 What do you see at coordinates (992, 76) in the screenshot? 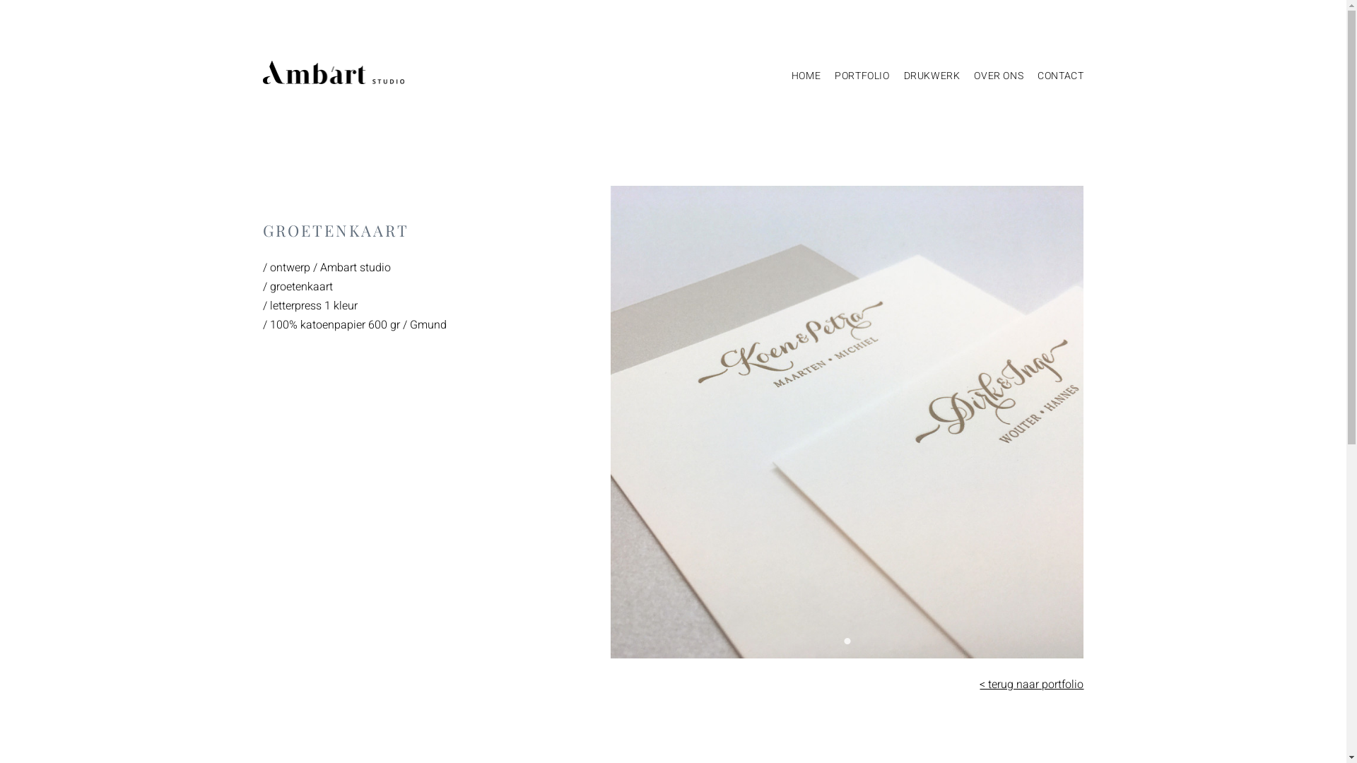
I see `OVER ONS` at bounding box center [992, 76].